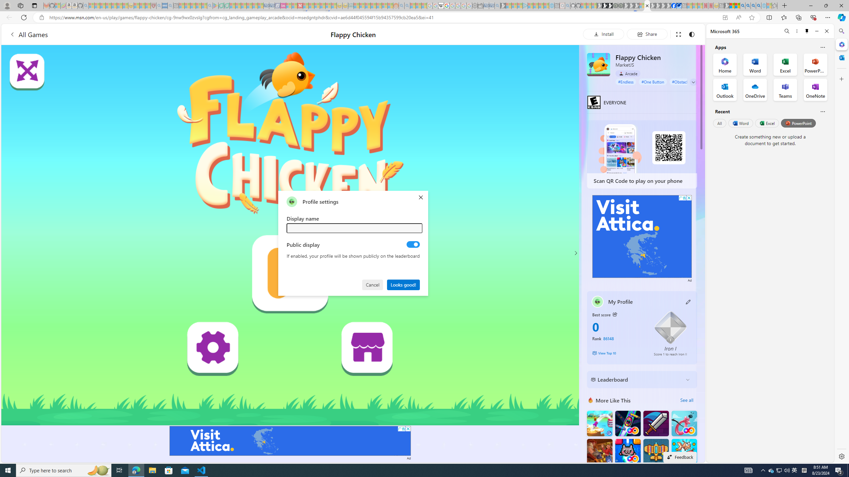 Image resolution: width=849 pixels, height=477 pixels. What do you see at coordinates (647, 34) in the screenshot?
I see `Share` at bounding box center [647, 34].